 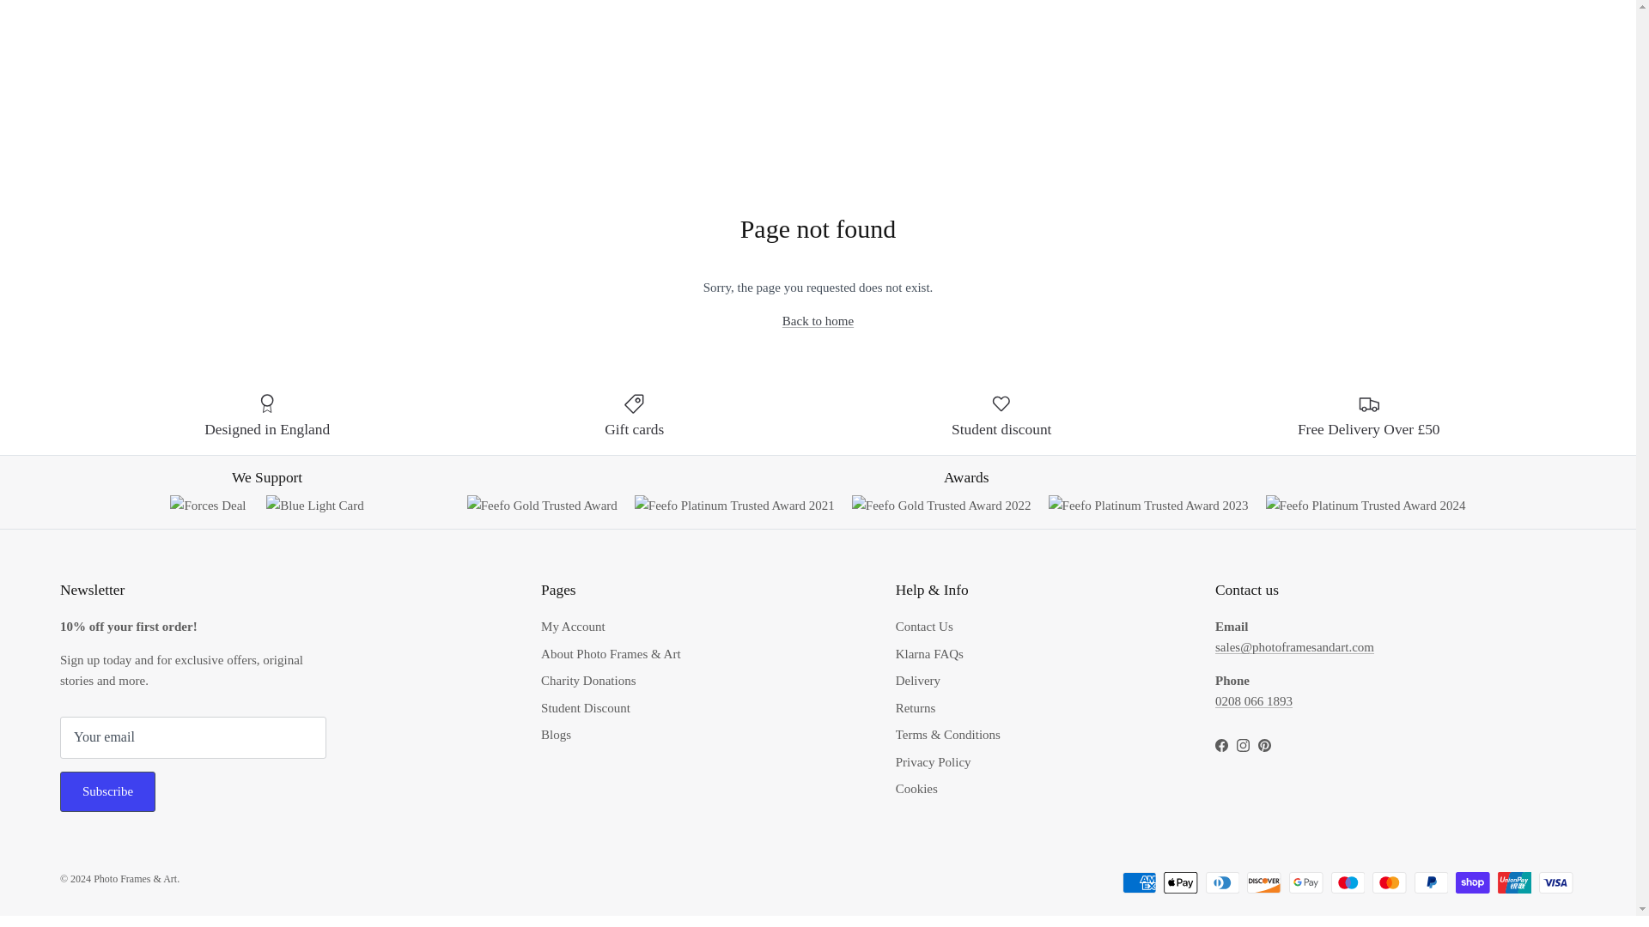 What do you see at coordinates (1139, 882) in the screenshot?
I see `American Express` at bounding box center [1139, 882].